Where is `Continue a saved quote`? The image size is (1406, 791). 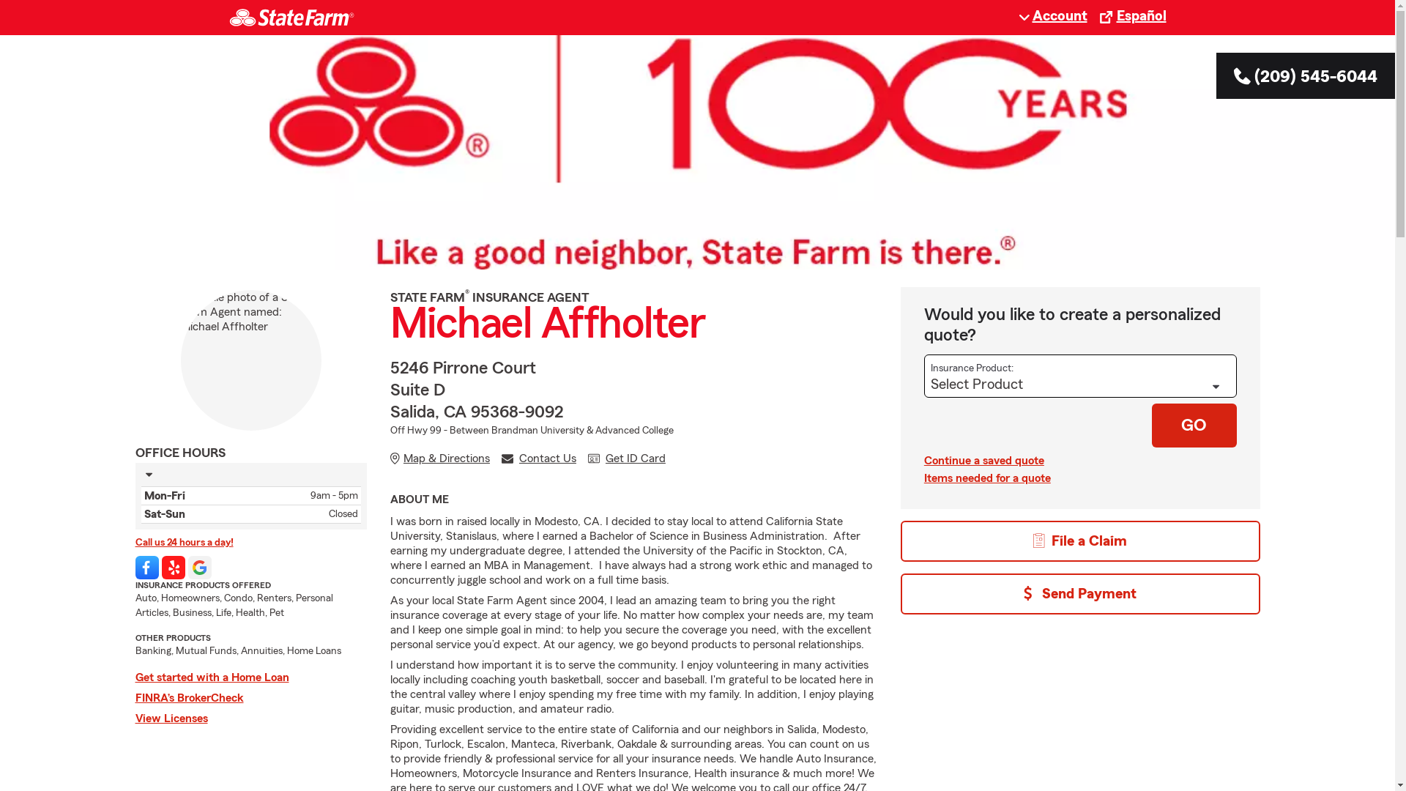 Continue a saved quote is located at coordinates (1081, 461).